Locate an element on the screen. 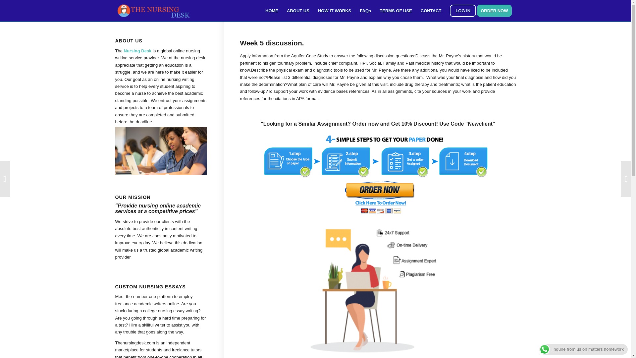  HOME is located at coordinates (272, 11).